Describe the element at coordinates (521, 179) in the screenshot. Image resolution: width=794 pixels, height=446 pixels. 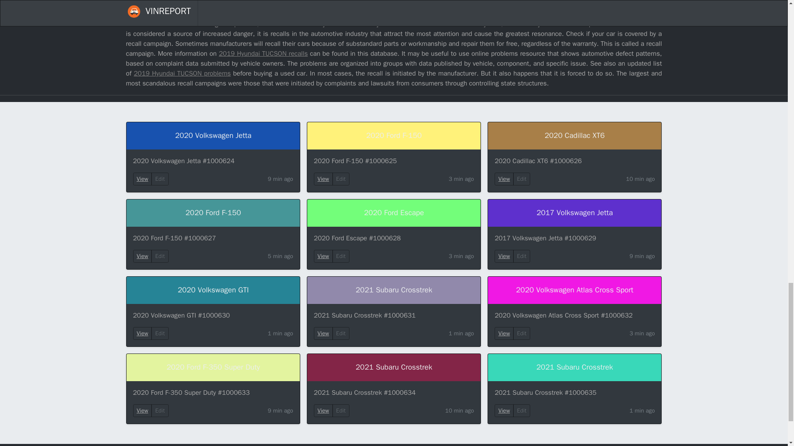
I see `Edit` at that location.